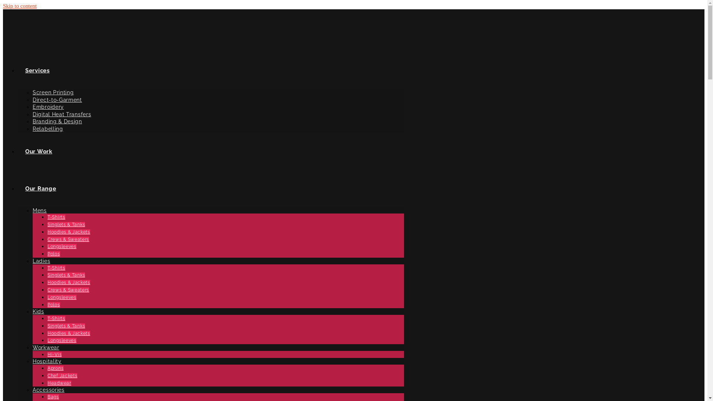 The image size is (713, 401). What do you see at coordinates (62, 247) in the screenshot?
I see `Longsleeves` at bounding box center [62, 247].